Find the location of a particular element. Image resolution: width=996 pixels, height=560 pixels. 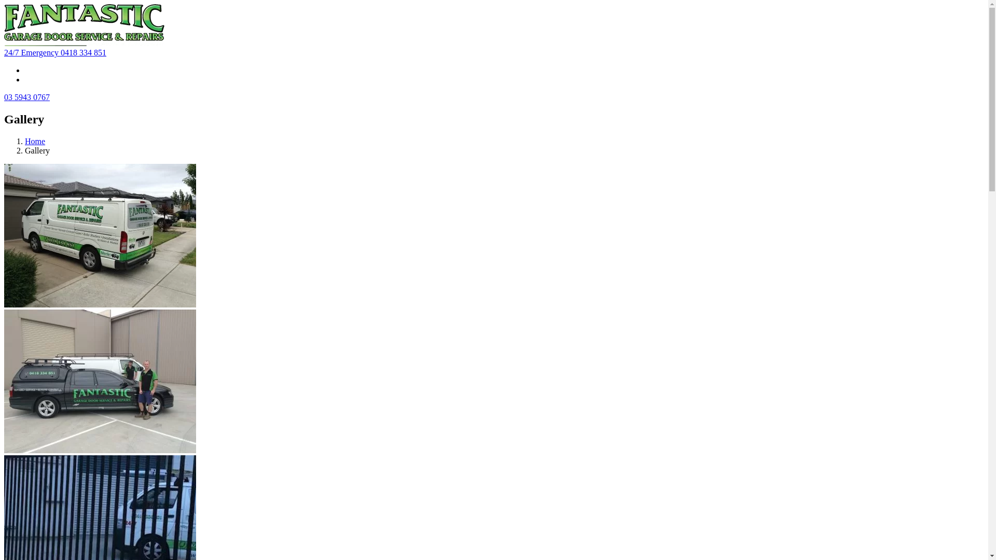

Home is located at coordinates (35, 141).